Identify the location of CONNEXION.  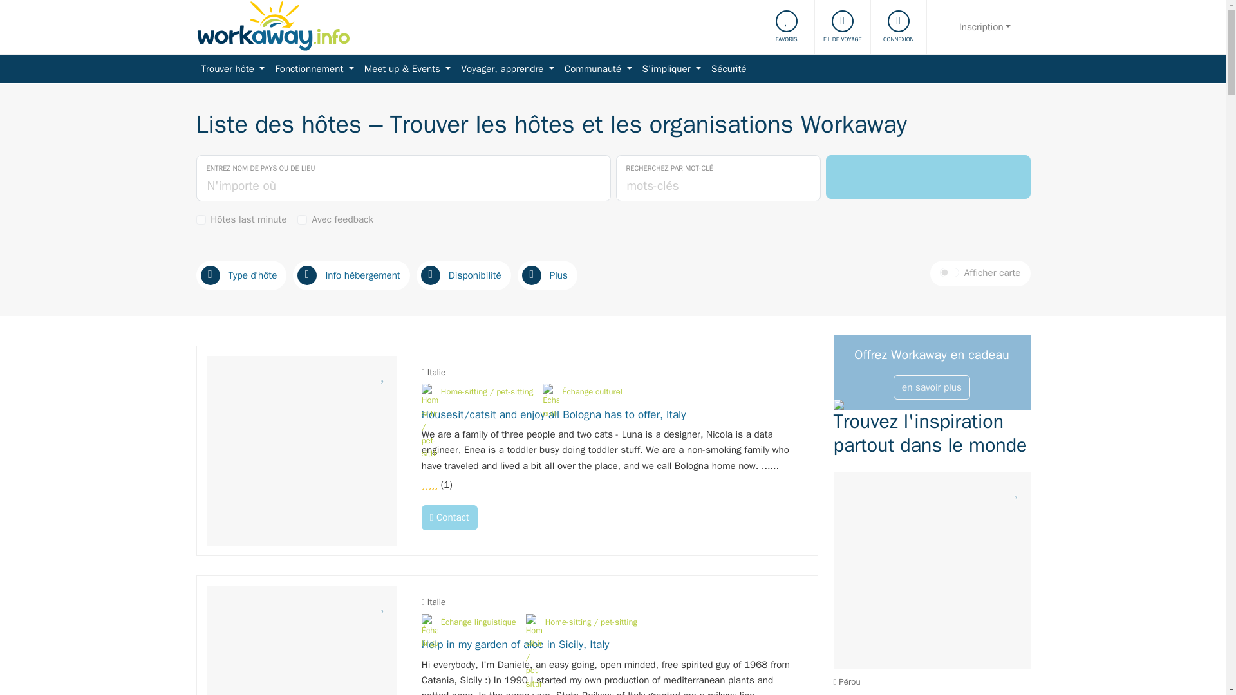
(899, 27).